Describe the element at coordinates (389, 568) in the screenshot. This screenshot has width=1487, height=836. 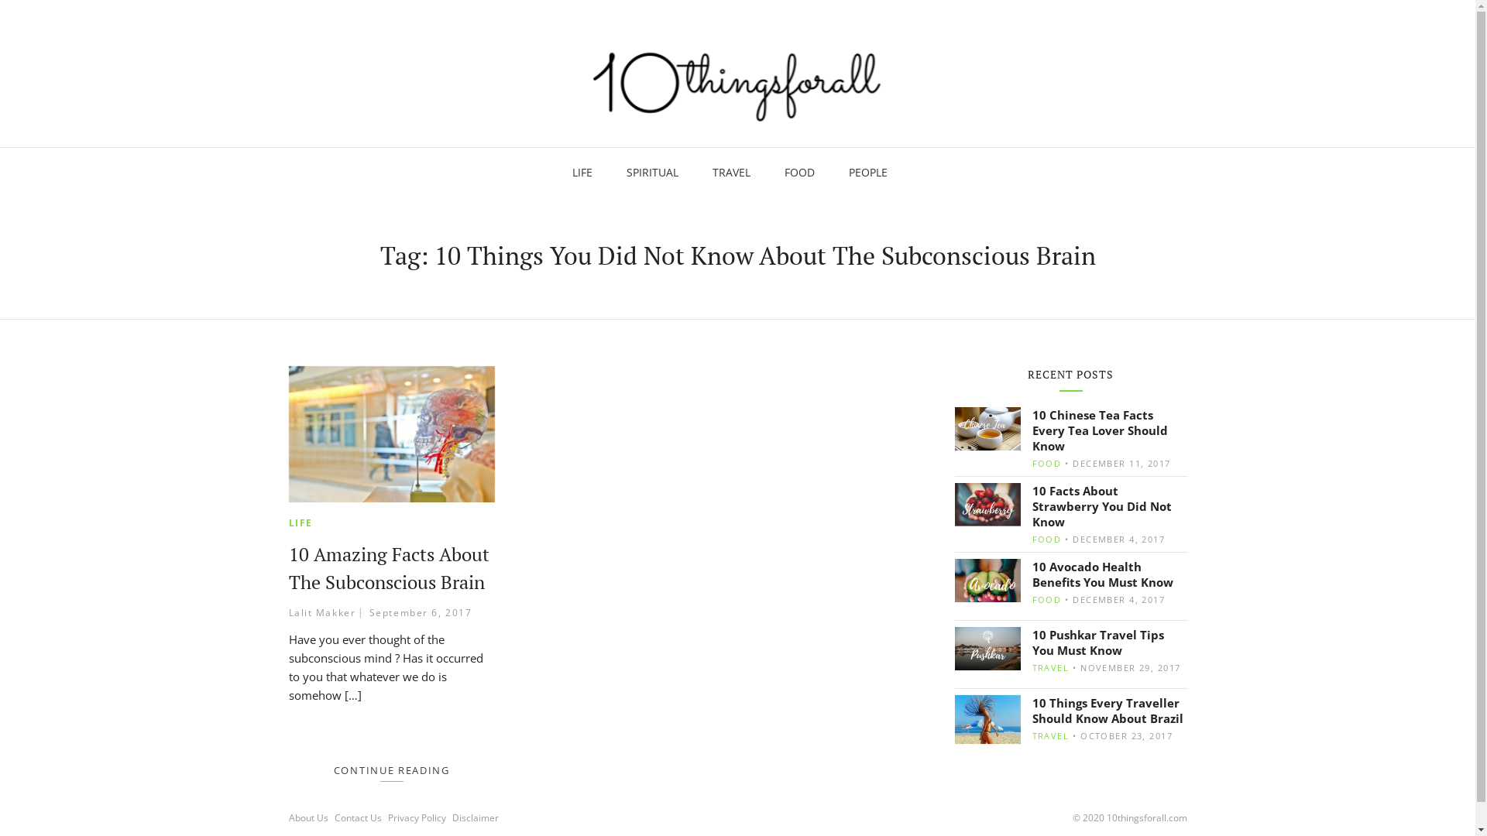
I see `10 Amazing Facts About The Subconscious Brain` at that location.